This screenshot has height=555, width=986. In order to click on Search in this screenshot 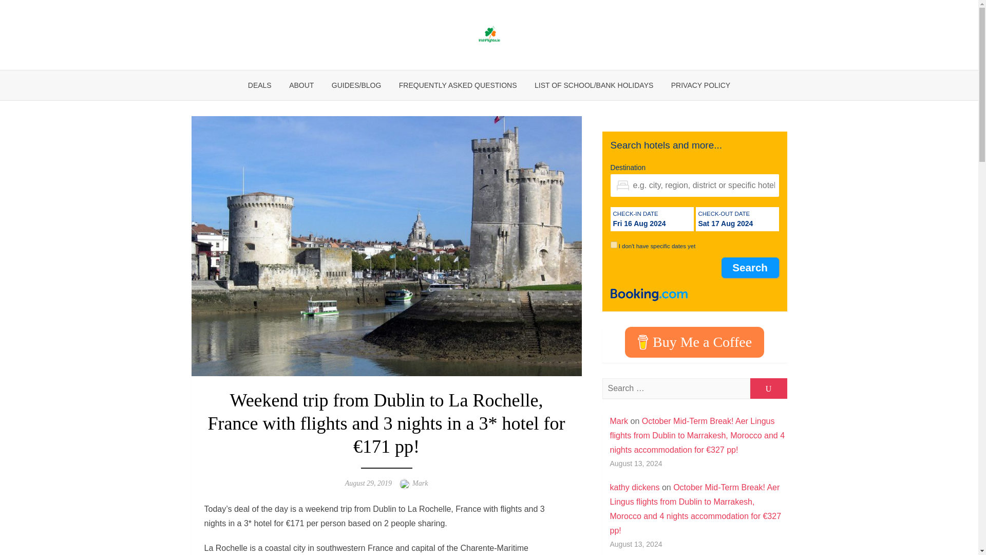, I will do `click(750, 268)`.